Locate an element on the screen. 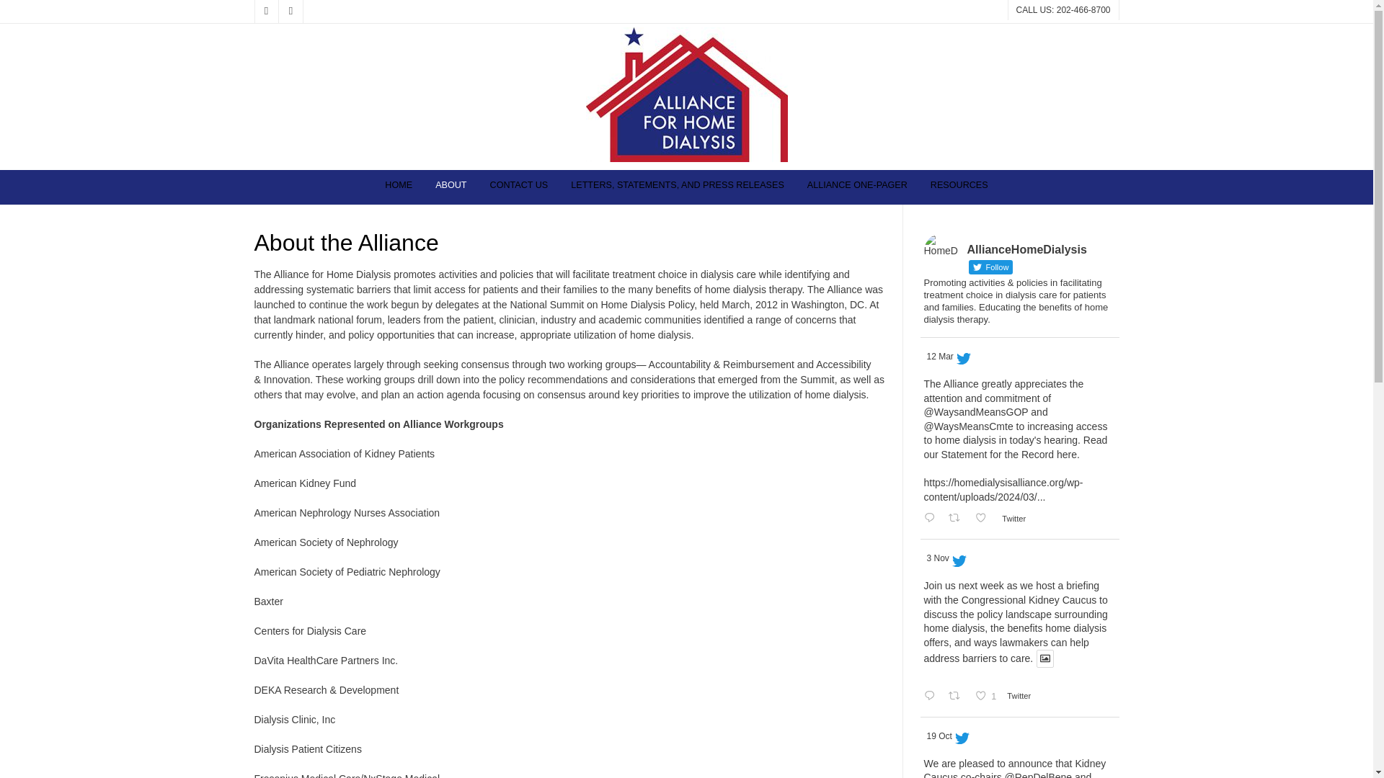 Image resolution: width=1384 pixels, height=778 pixels. 3 Nov is located at coordinates (939, 558).